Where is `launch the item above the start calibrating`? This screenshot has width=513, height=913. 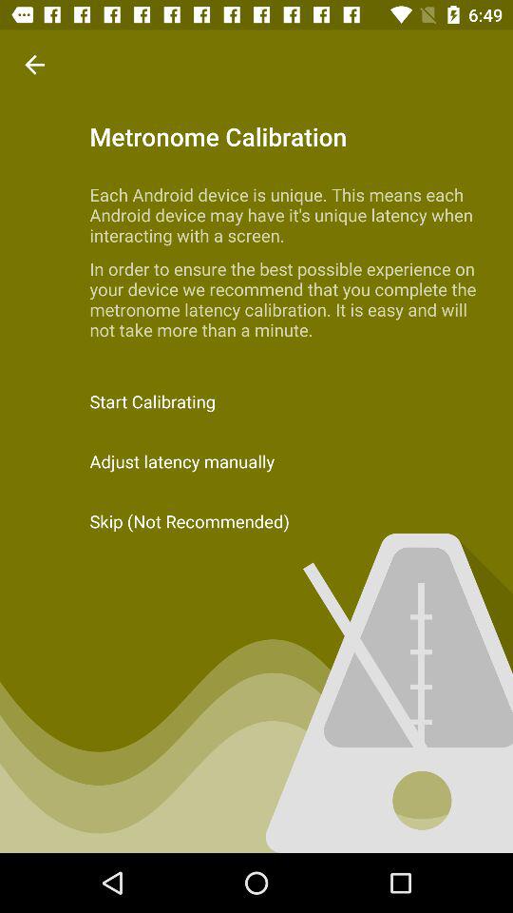
launch the item above the start calibrating is located at coordinates (34, 65).